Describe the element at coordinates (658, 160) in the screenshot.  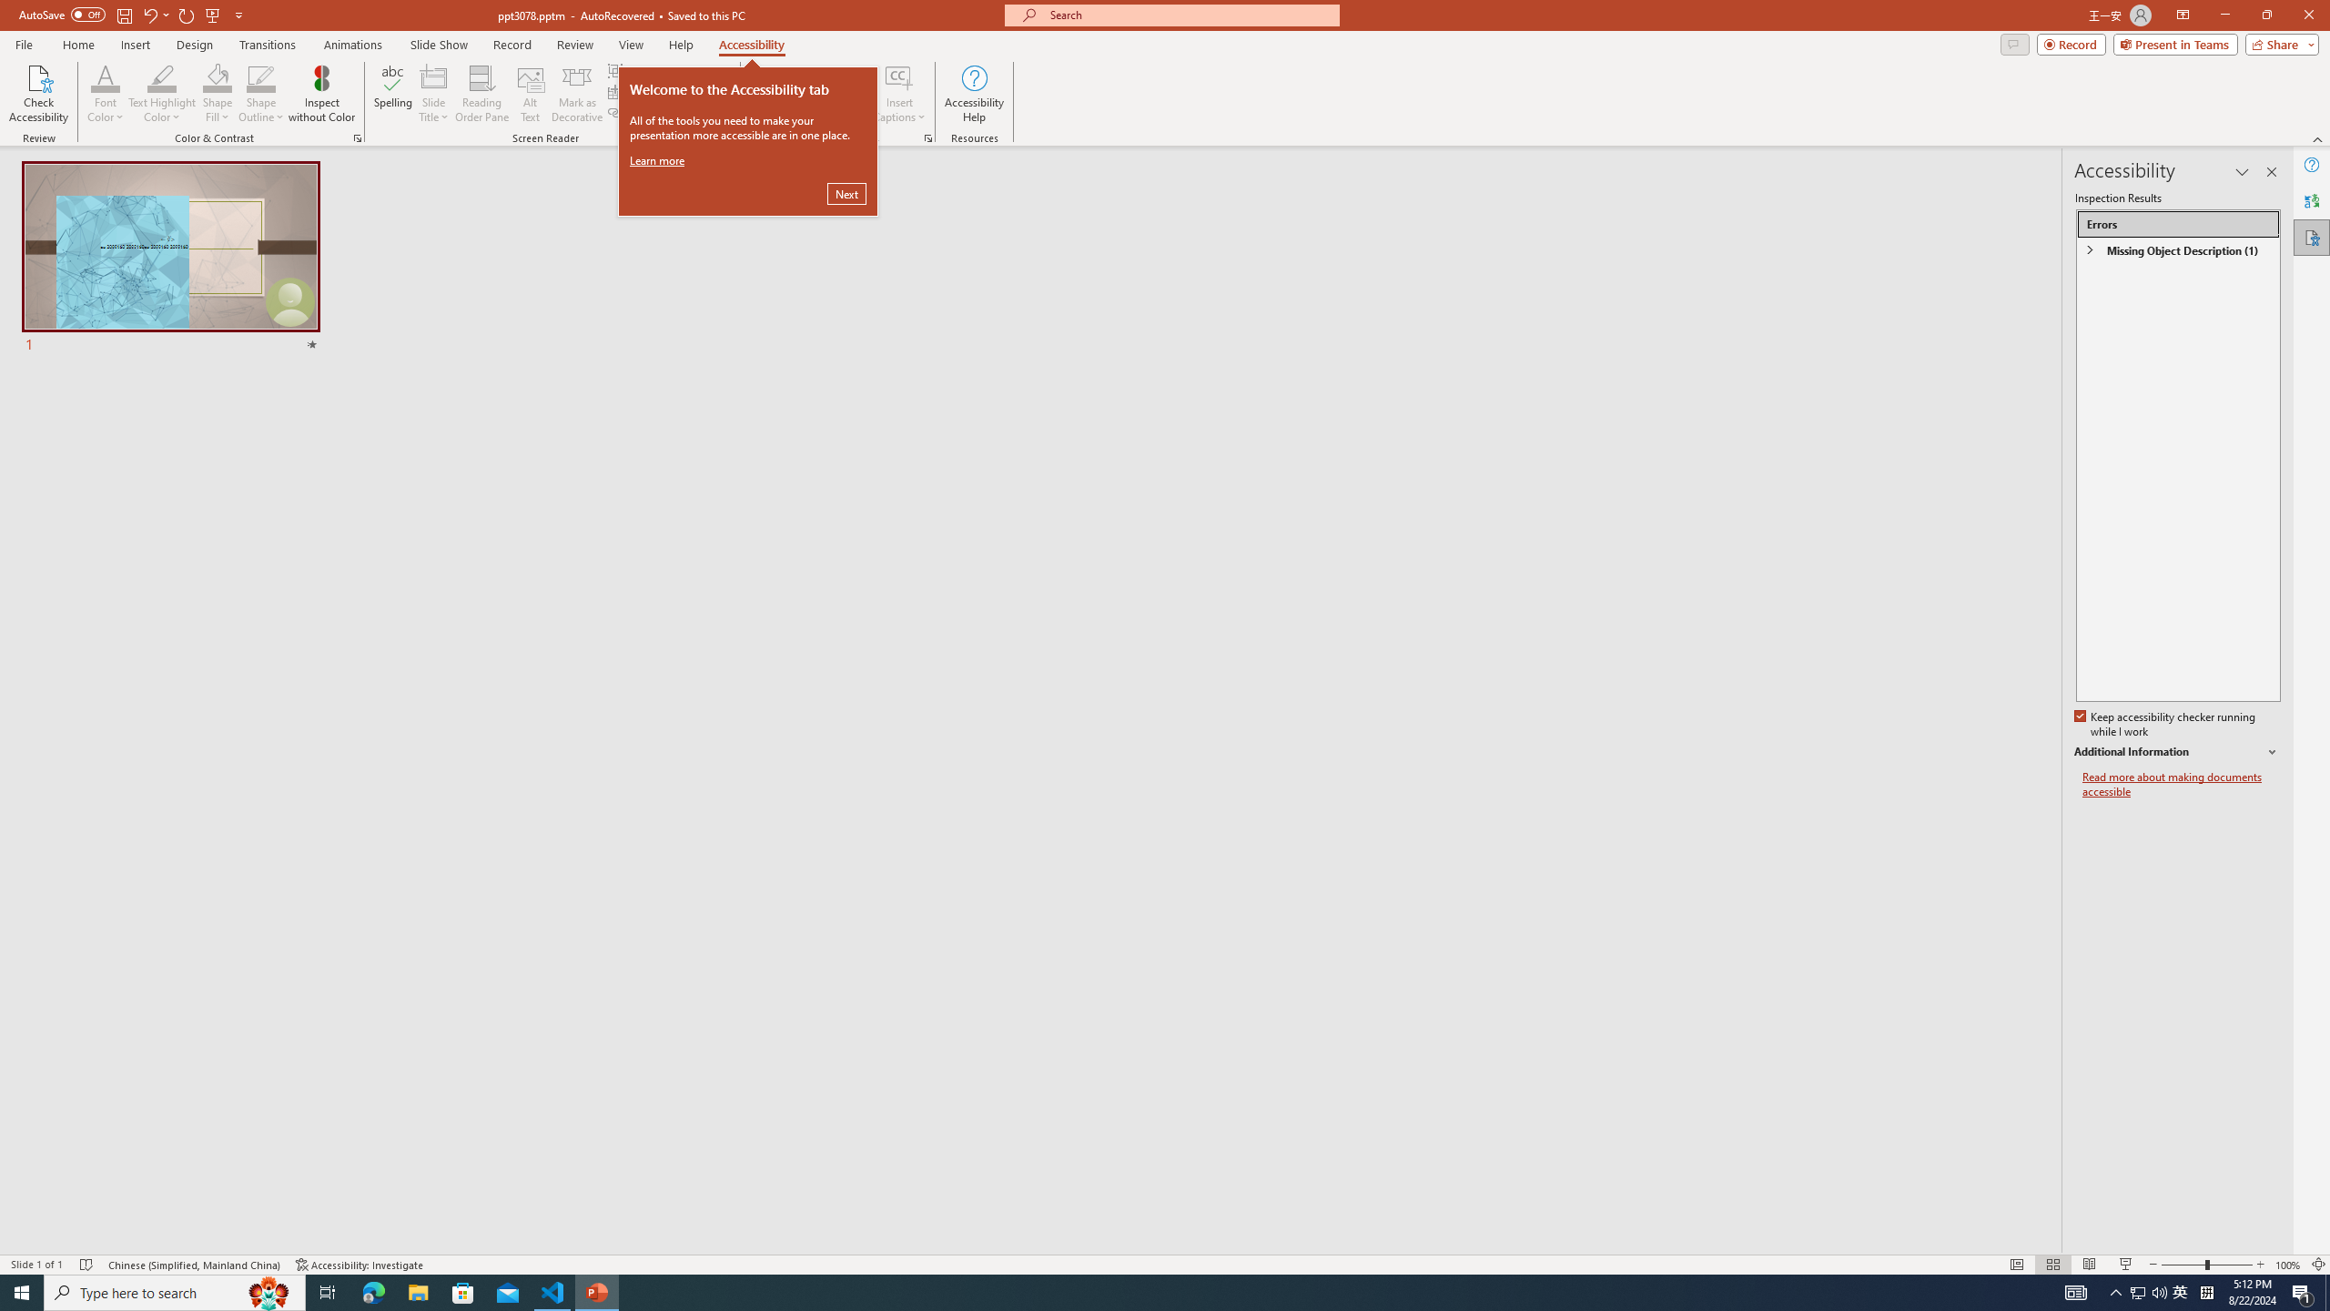
I see `Learn more` at that location.